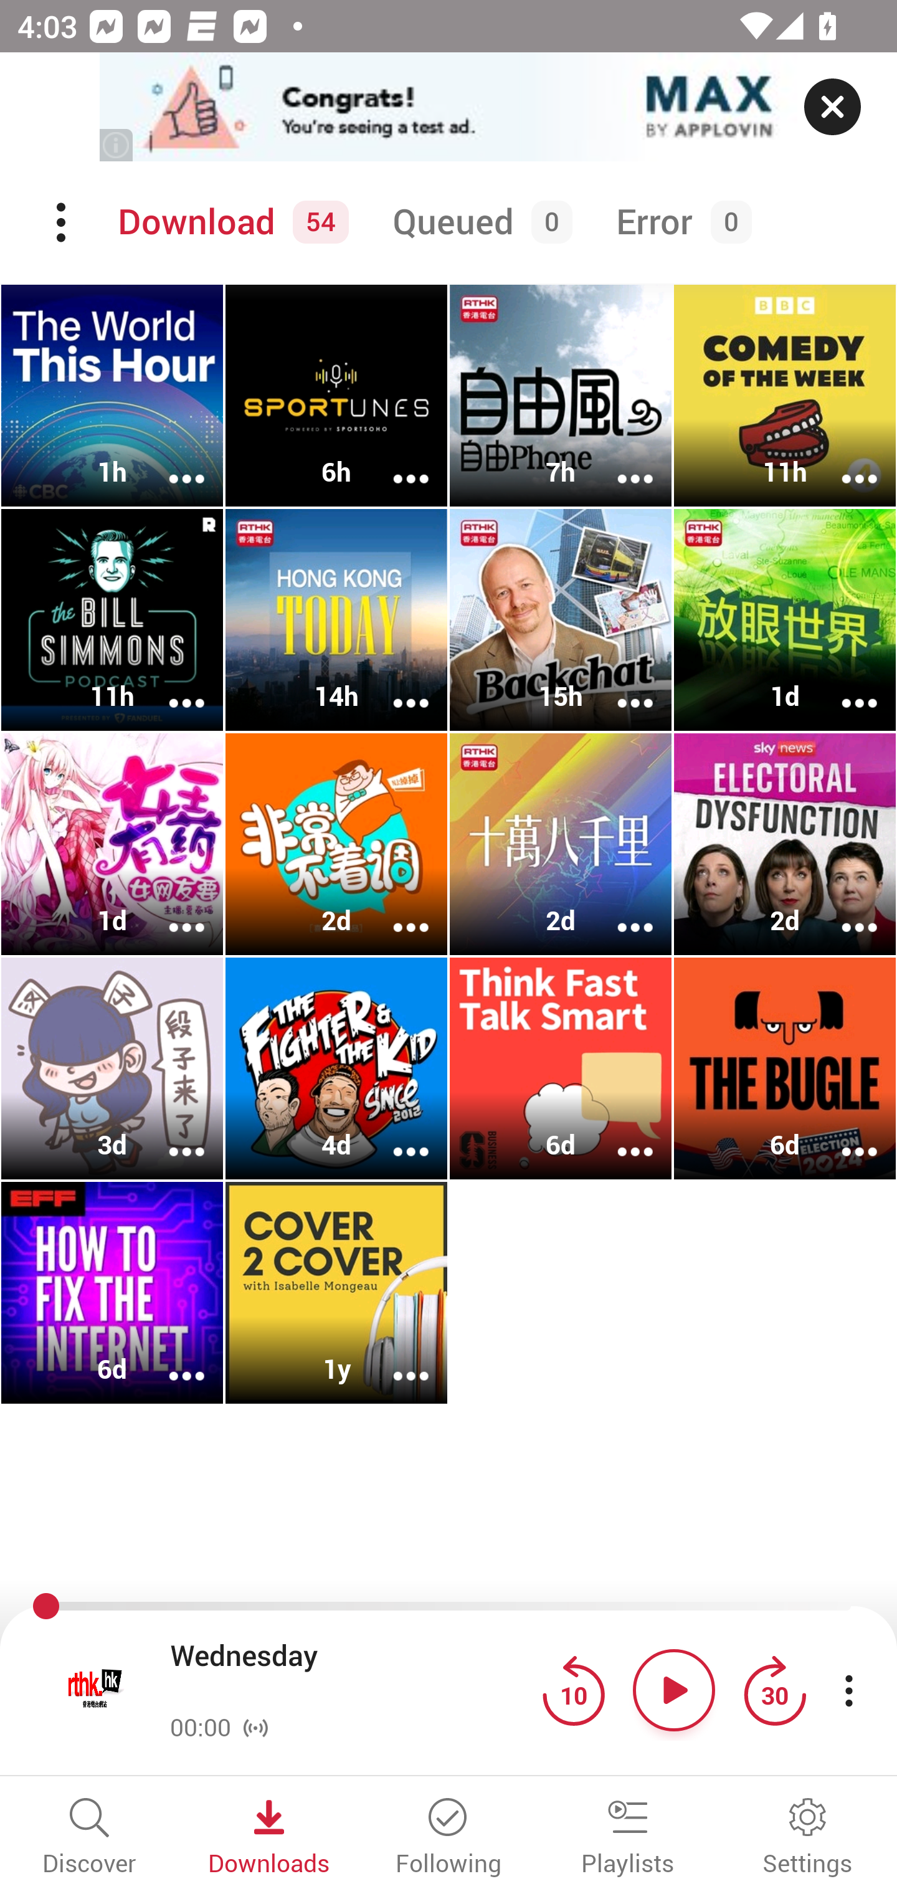  I want to click on More options, so click(171, 1136).